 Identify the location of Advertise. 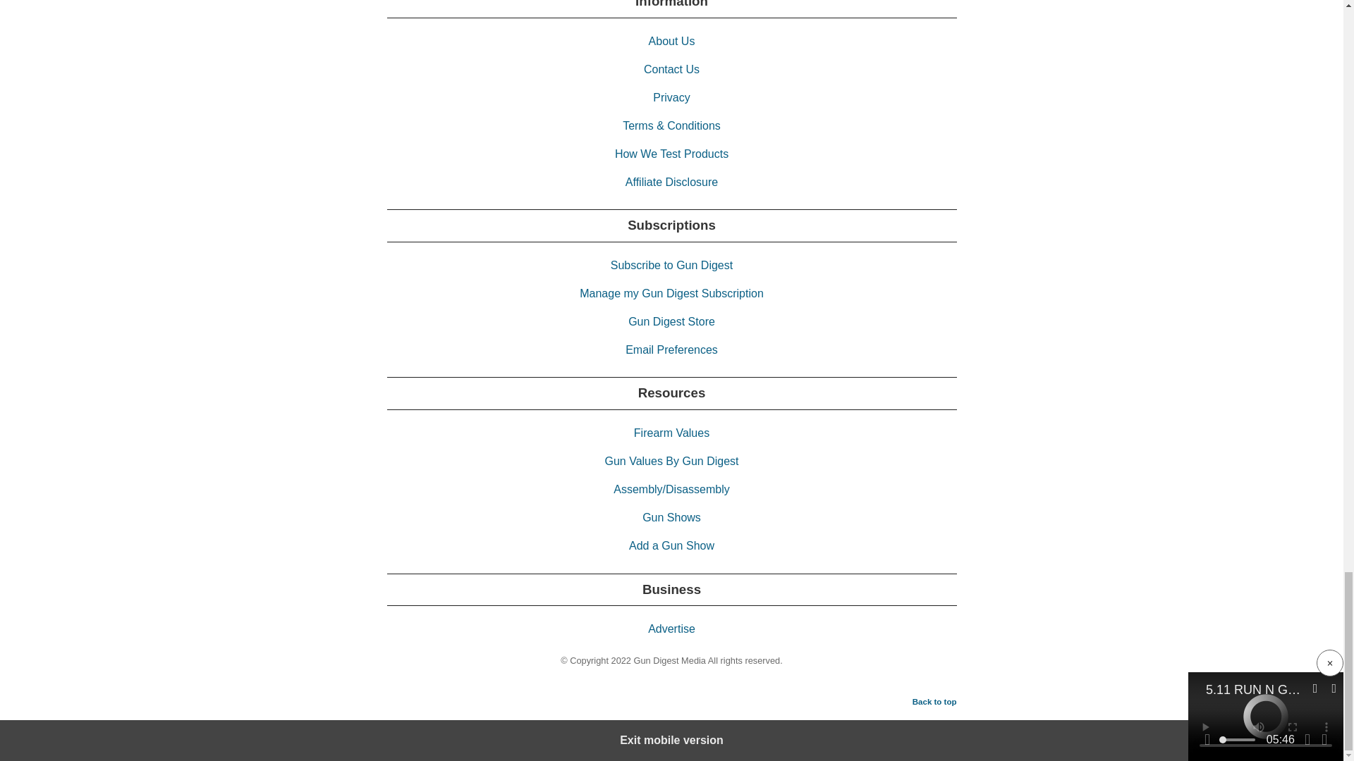
(671, 629).